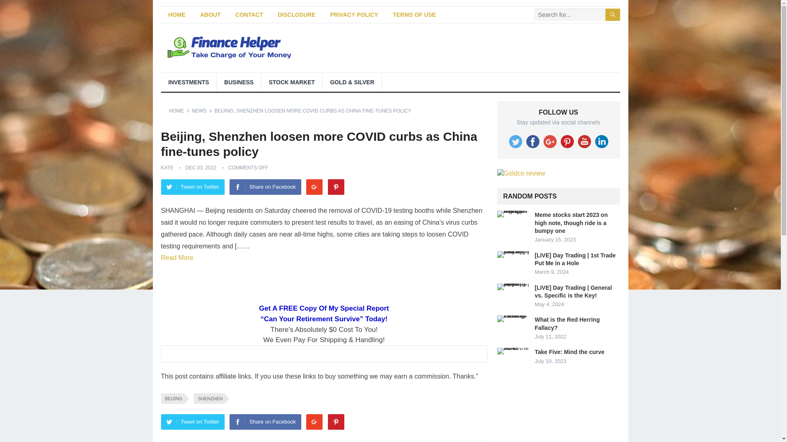  What do you see at coordinates (176, 258) in the screenshot?
I see `Read More` at bounding box center [176, 258].